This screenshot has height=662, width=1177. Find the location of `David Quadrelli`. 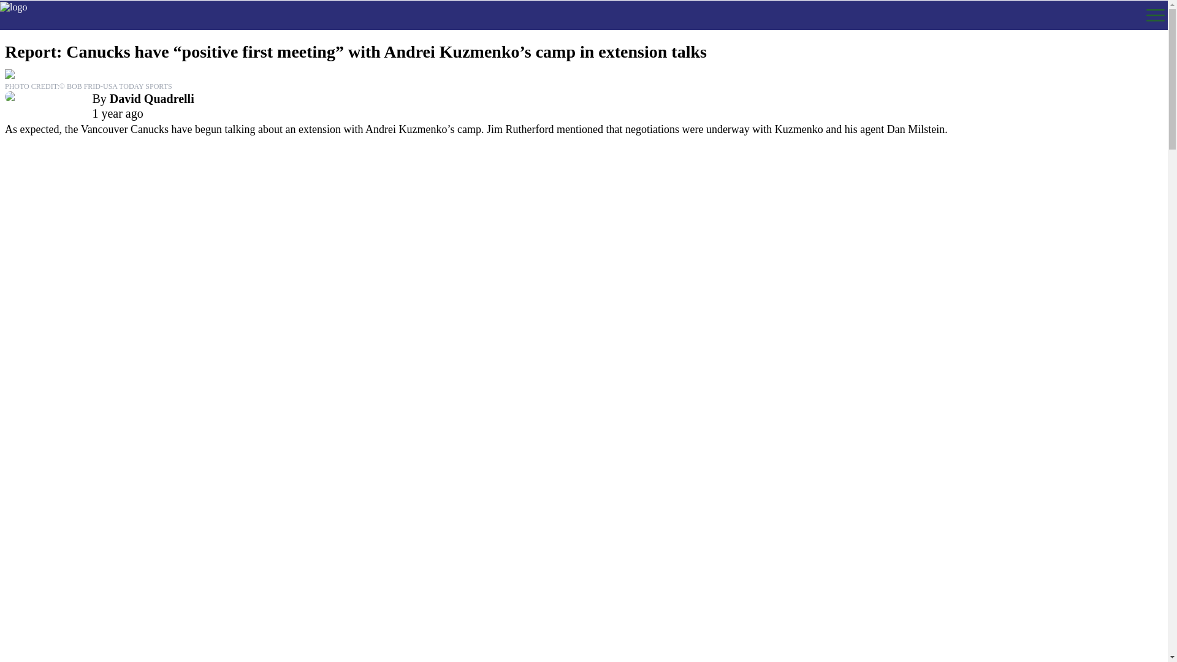

David Quadrelli is located at coordinates (151, 98).